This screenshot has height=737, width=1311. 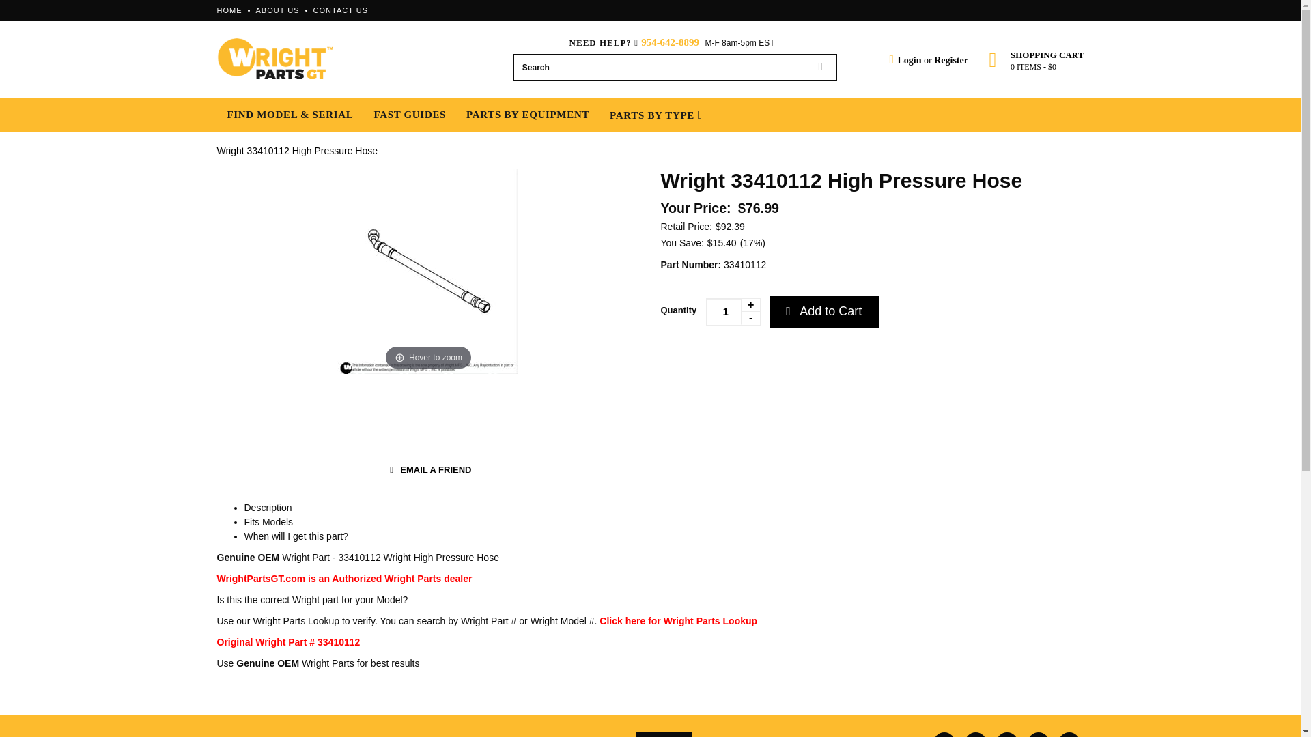 What do you see at coordinates (277, 10) in the screenshot?
I see `ABOUT US` at bounding box center [277, 10].